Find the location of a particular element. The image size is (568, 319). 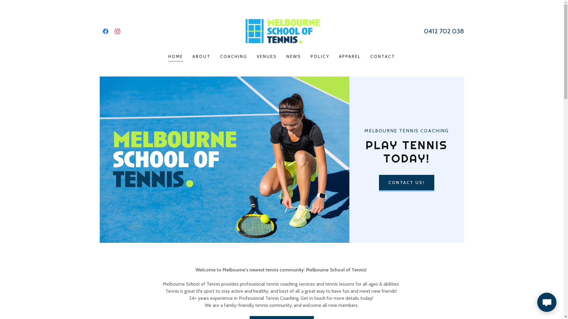

0412 702 038 is located at coordinates (444, 31).